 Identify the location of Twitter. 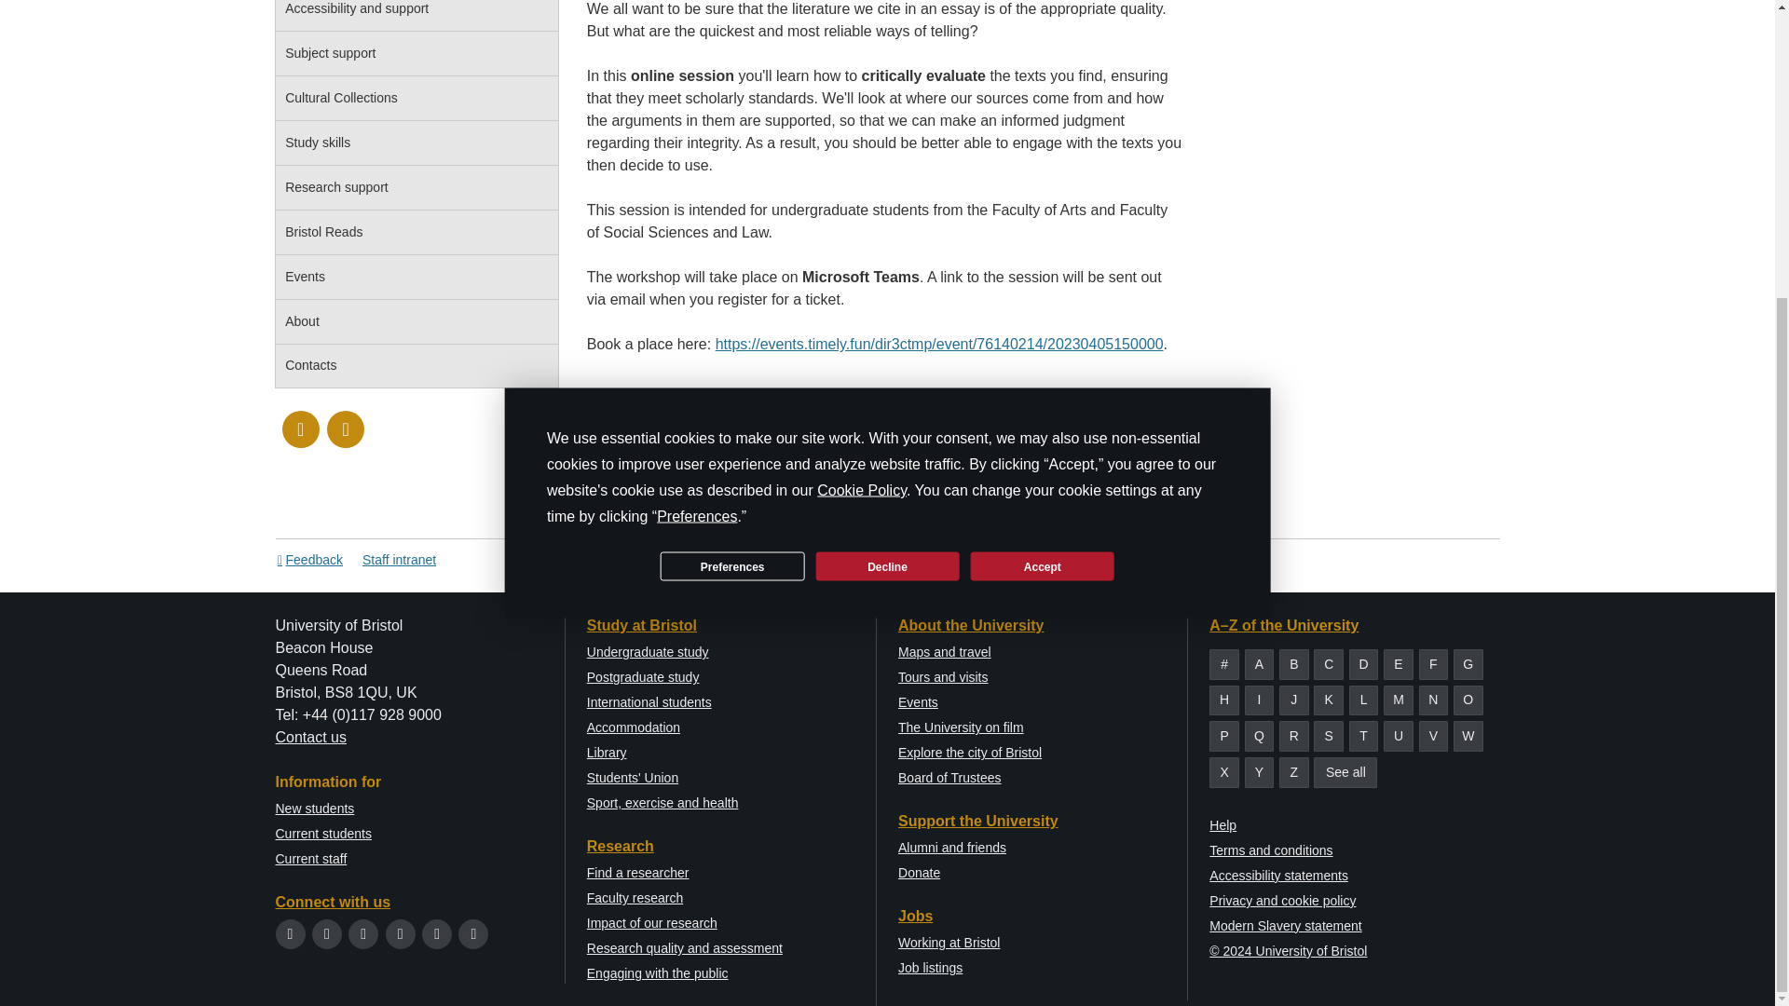
(291, 933).